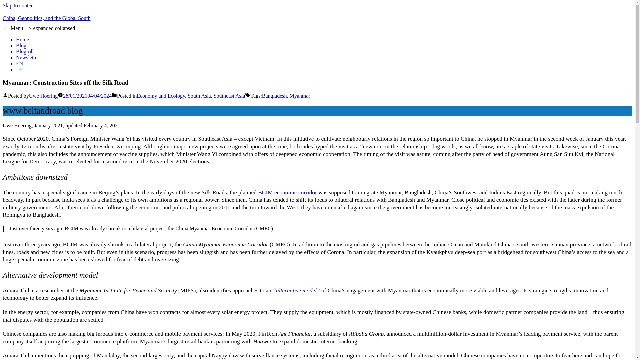 Image resolution: width=640 pixels, height=360 pixels. What do you see at coordinates (274, 95) in the screenshot?
I see `Bangladesh` at bounding box center [274, 95].